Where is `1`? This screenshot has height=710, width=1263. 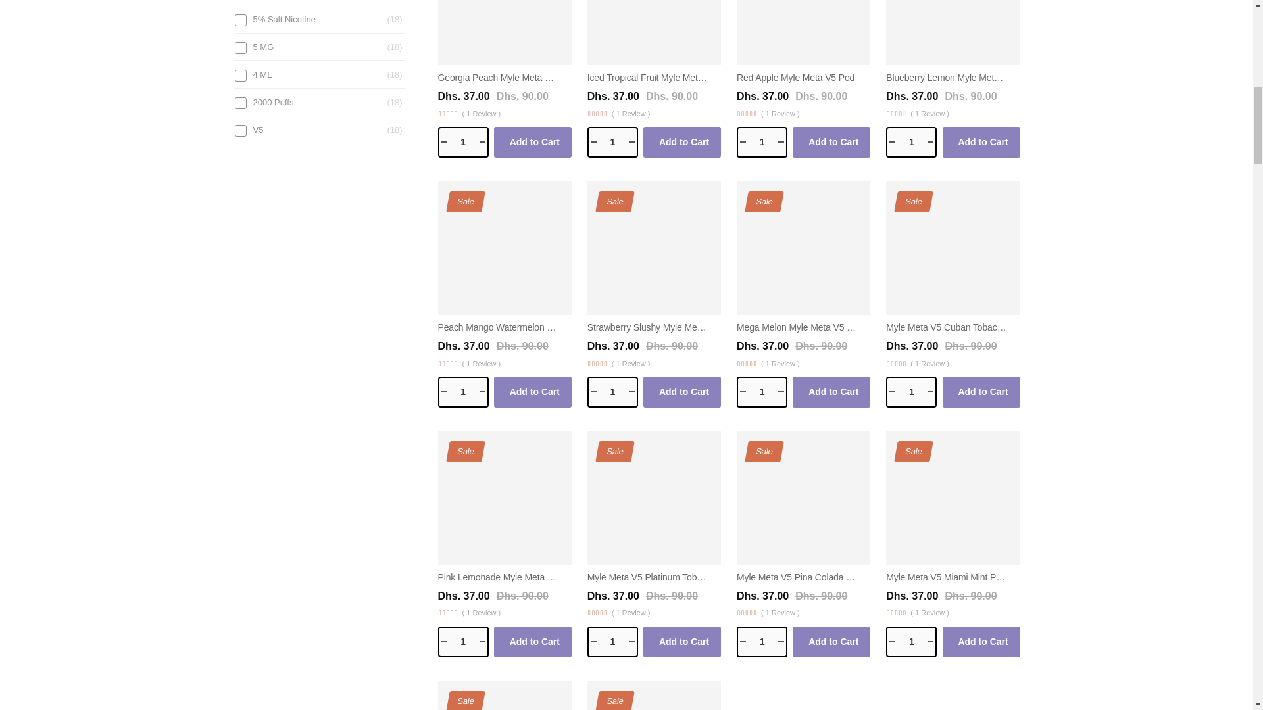
1 is located at coordinates (912, 392).